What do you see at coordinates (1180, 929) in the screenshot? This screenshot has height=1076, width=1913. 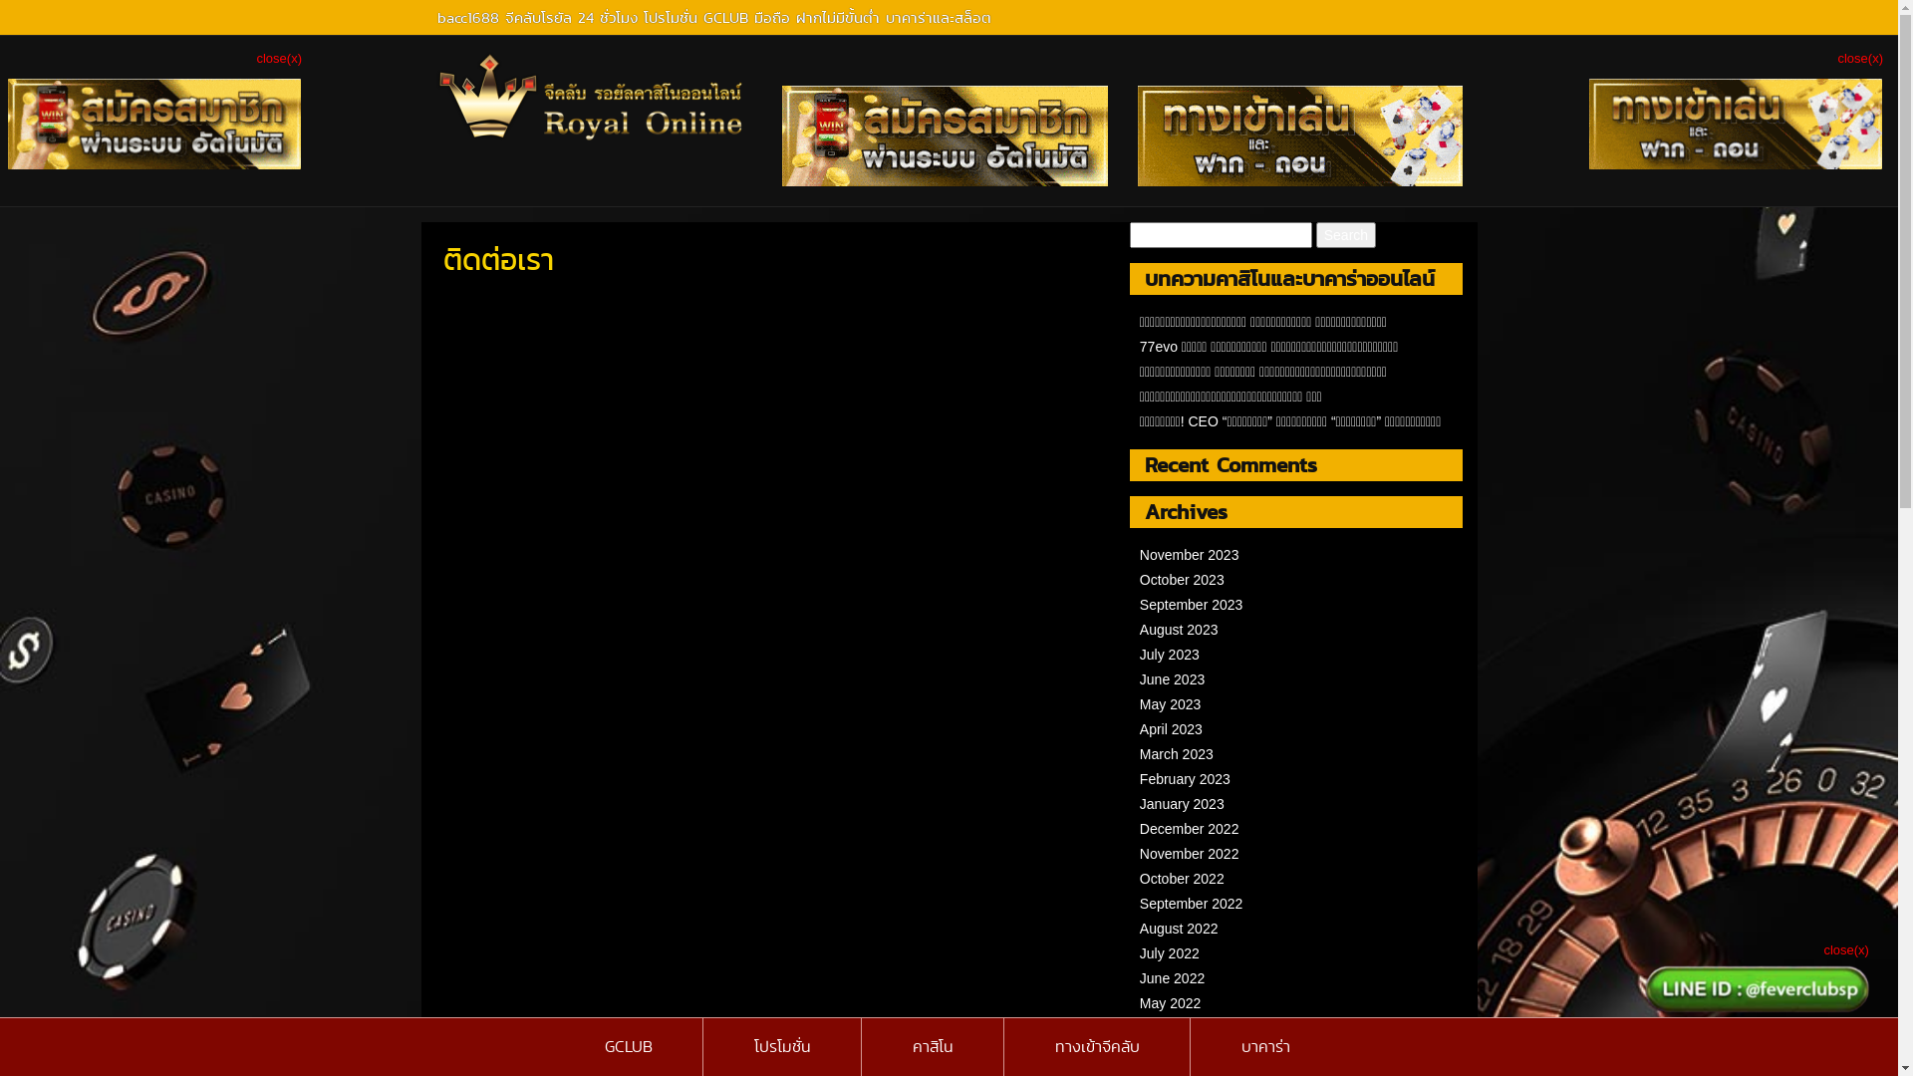 I see `August 2022` at bounding box center [1180, 929].